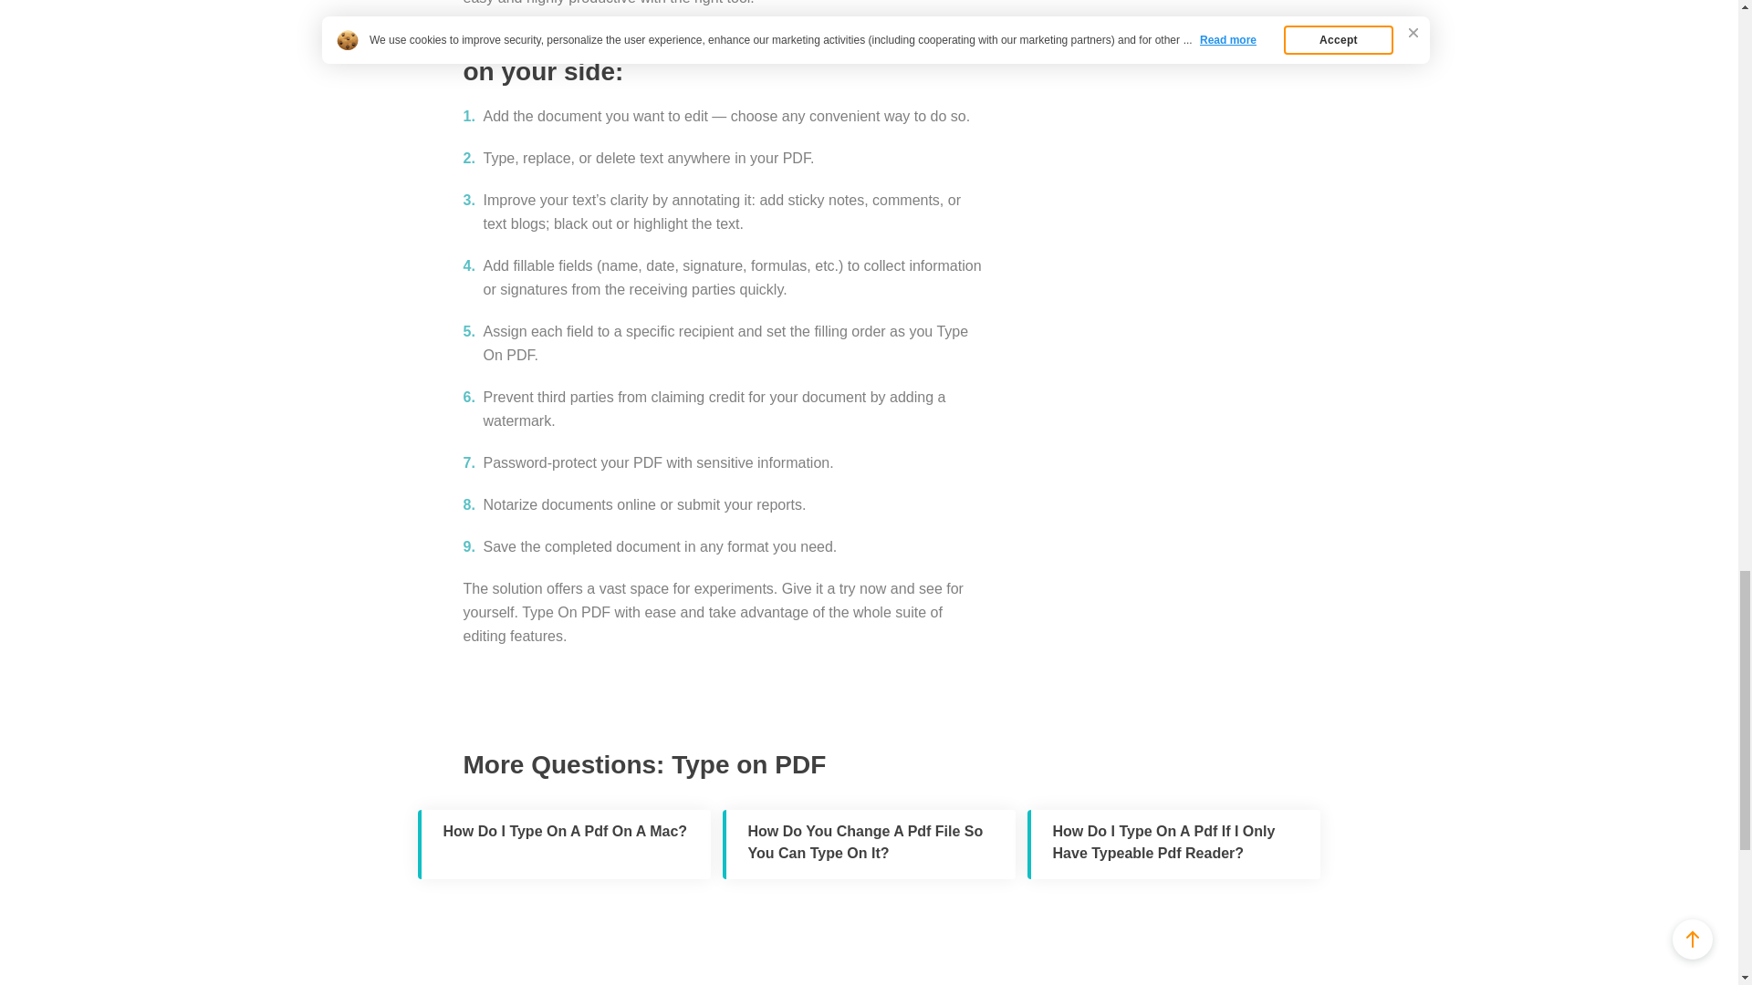 The height and width of the screenshot is (985, 1752). I want to click on How Do I Type On A Pdf On A Mac?, so click(564, 845).